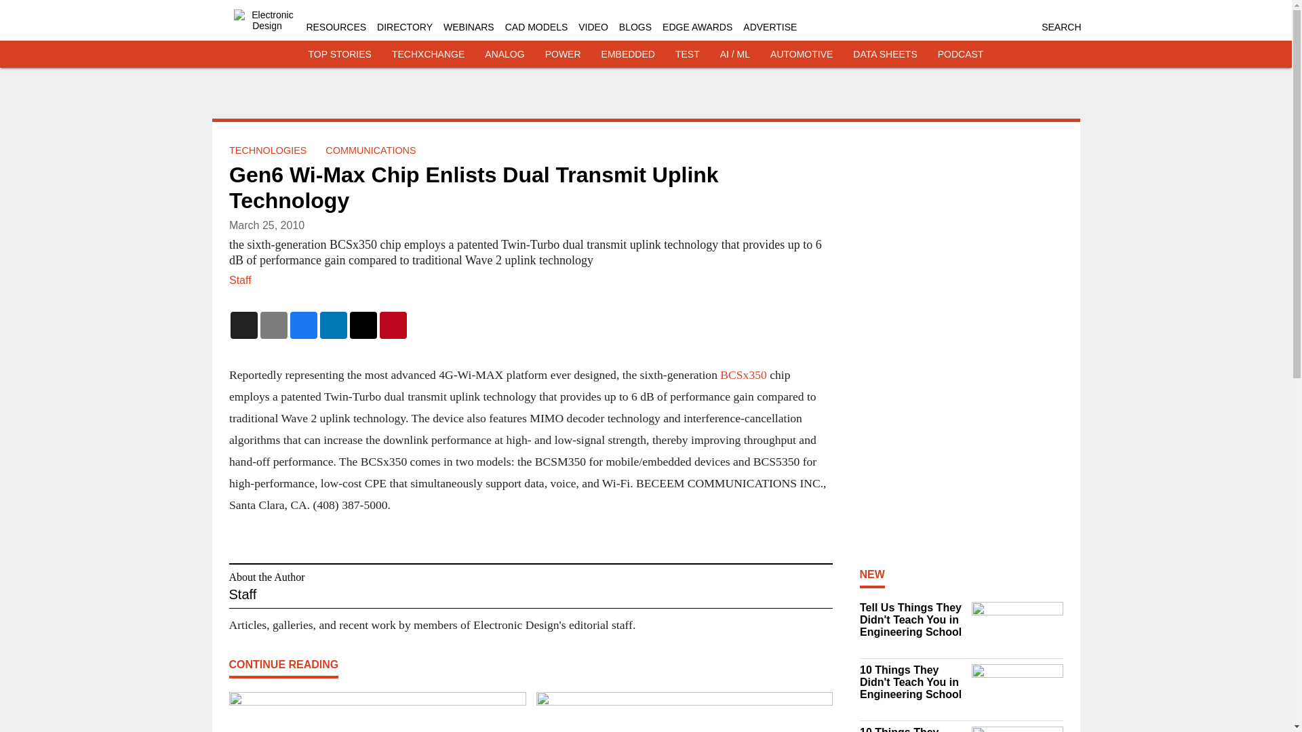  I want to click on CAD MODELS, so click(536, 27).